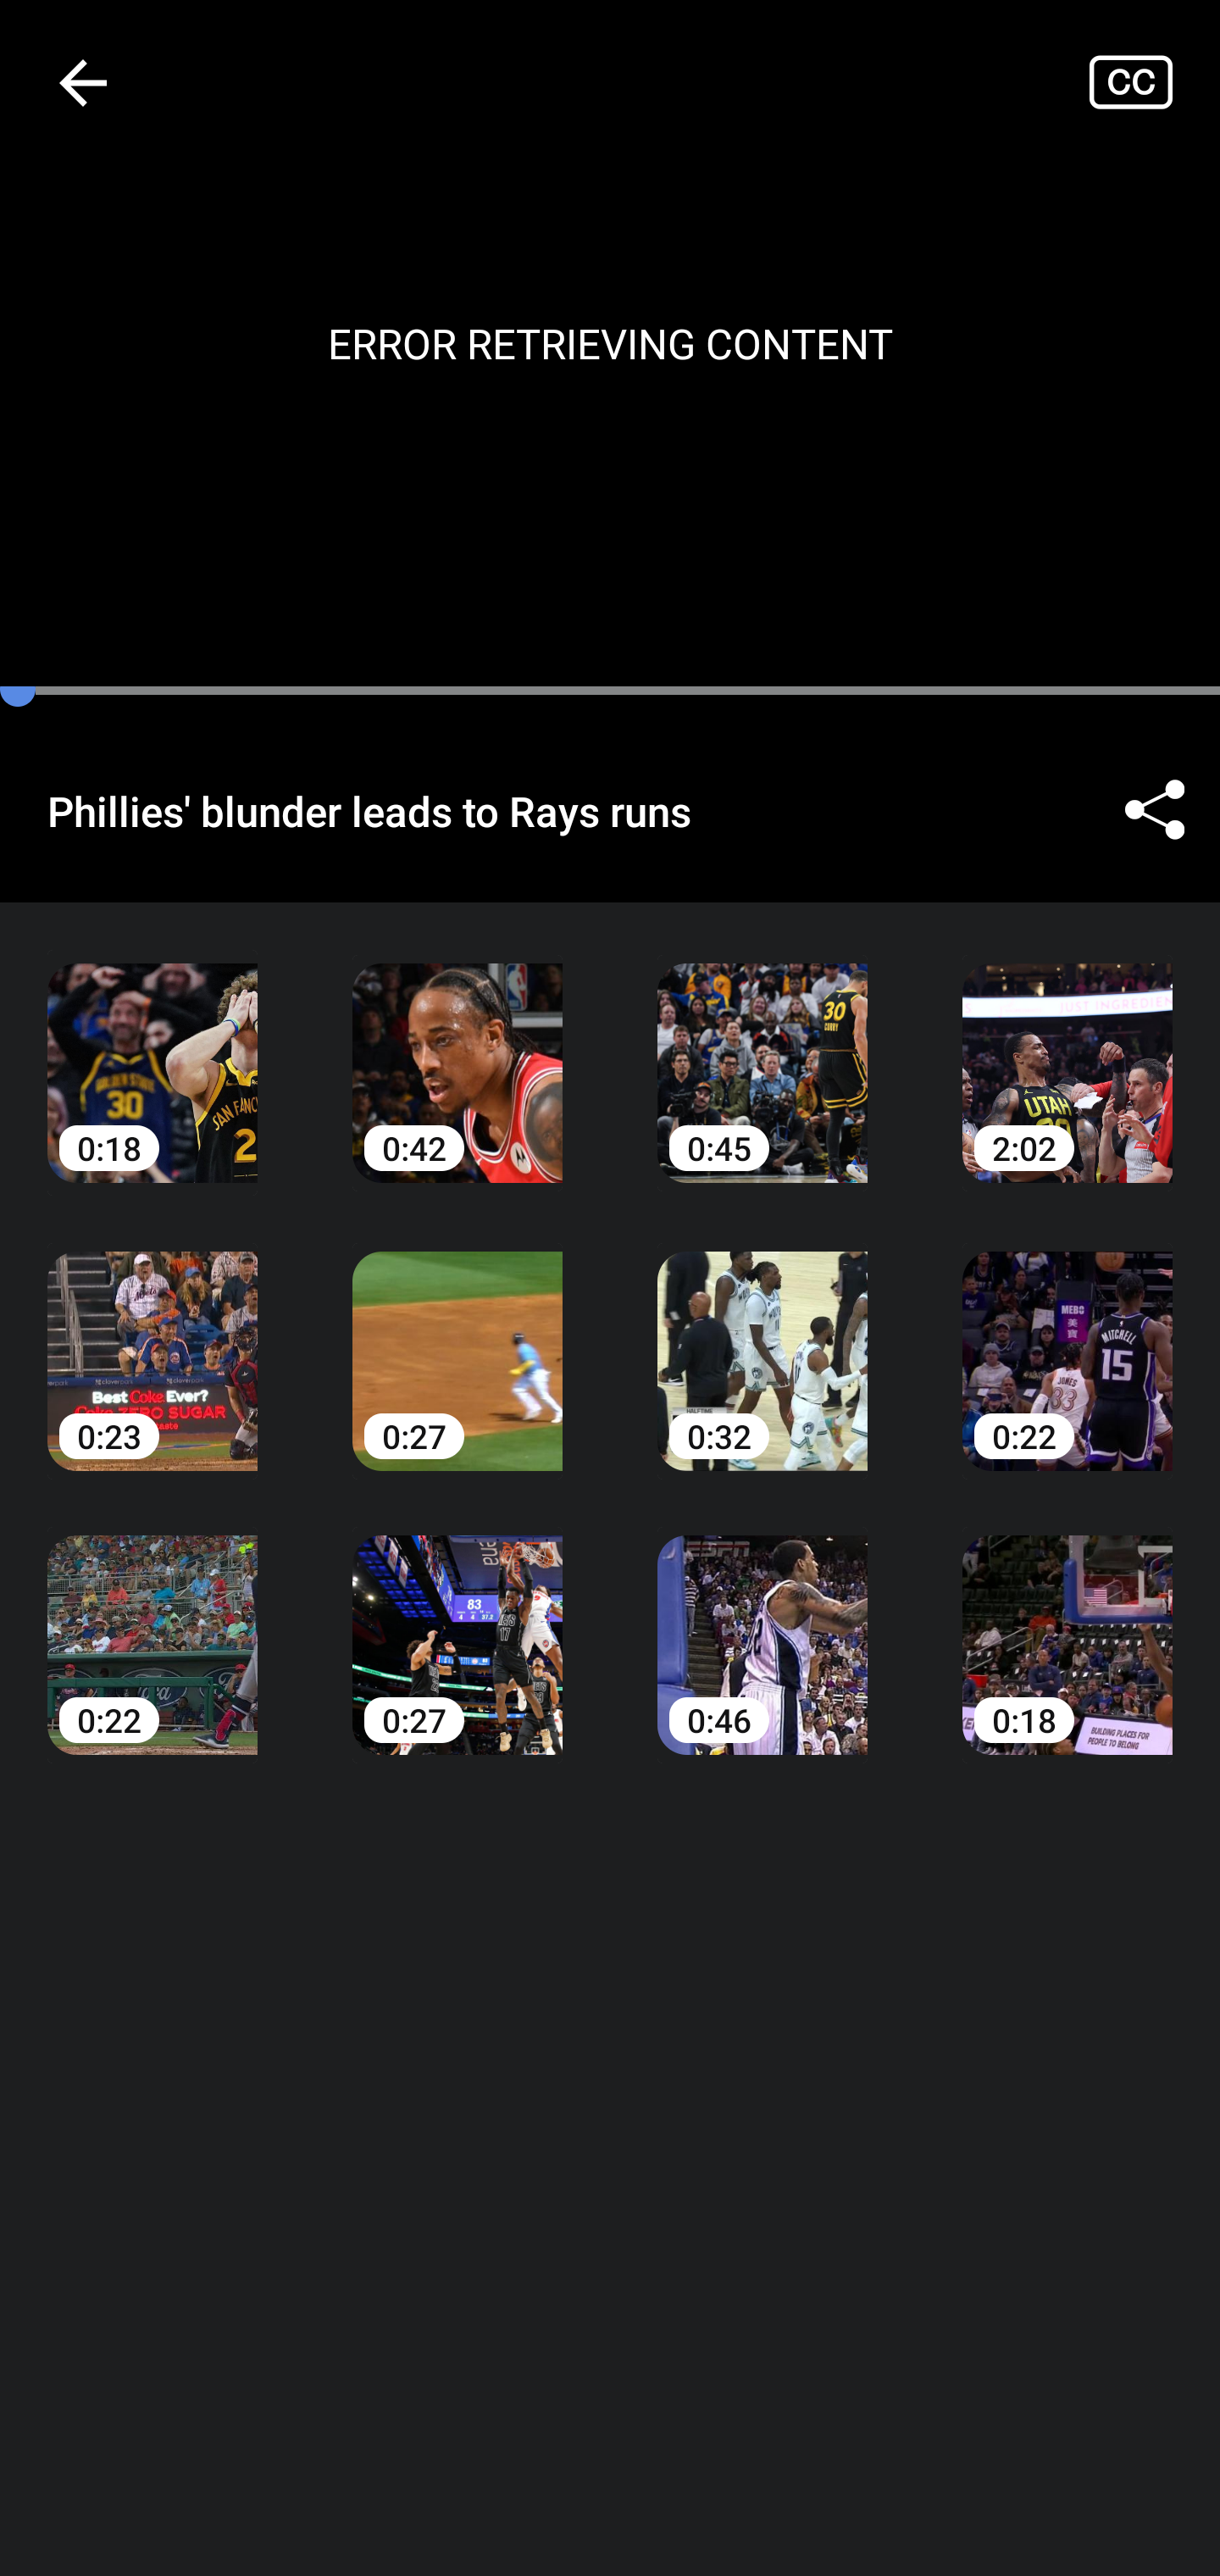 The width and height of the screenshot is (1220, 2576). Describe the element at coordinates (457, 1336) in the screenshot. I see `0:27` at that location.